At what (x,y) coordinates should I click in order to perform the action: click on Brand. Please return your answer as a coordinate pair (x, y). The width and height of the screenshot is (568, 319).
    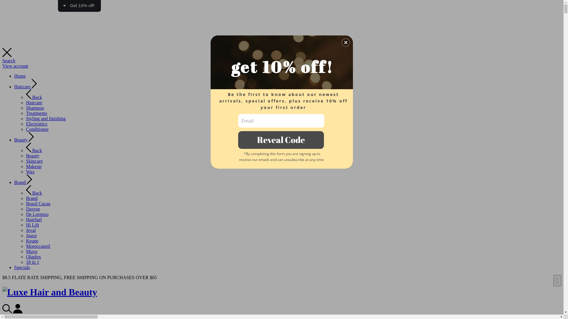
    Looking at the image, I should click on (23, 183).